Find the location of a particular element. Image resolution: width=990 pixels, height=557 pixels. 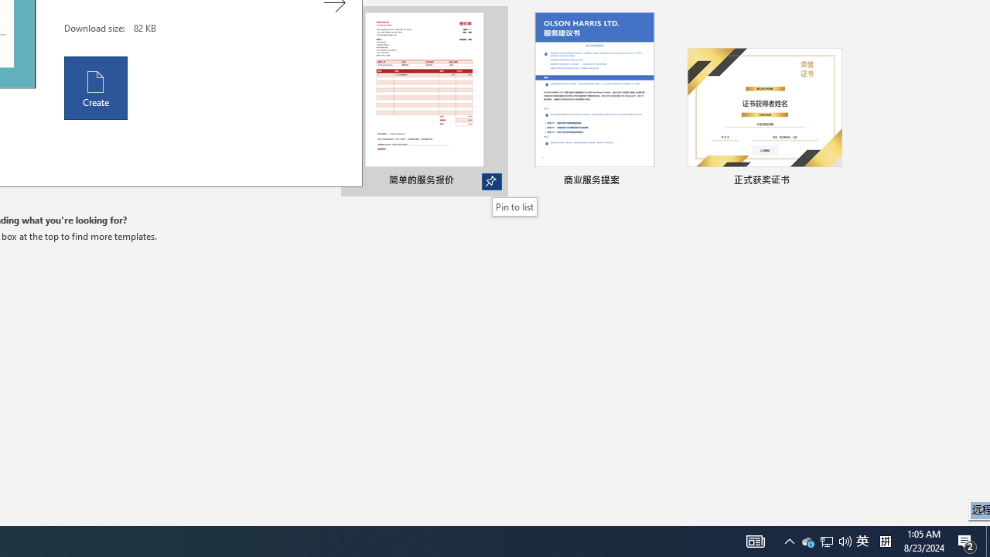

Create is located at coordinates (96, 87).